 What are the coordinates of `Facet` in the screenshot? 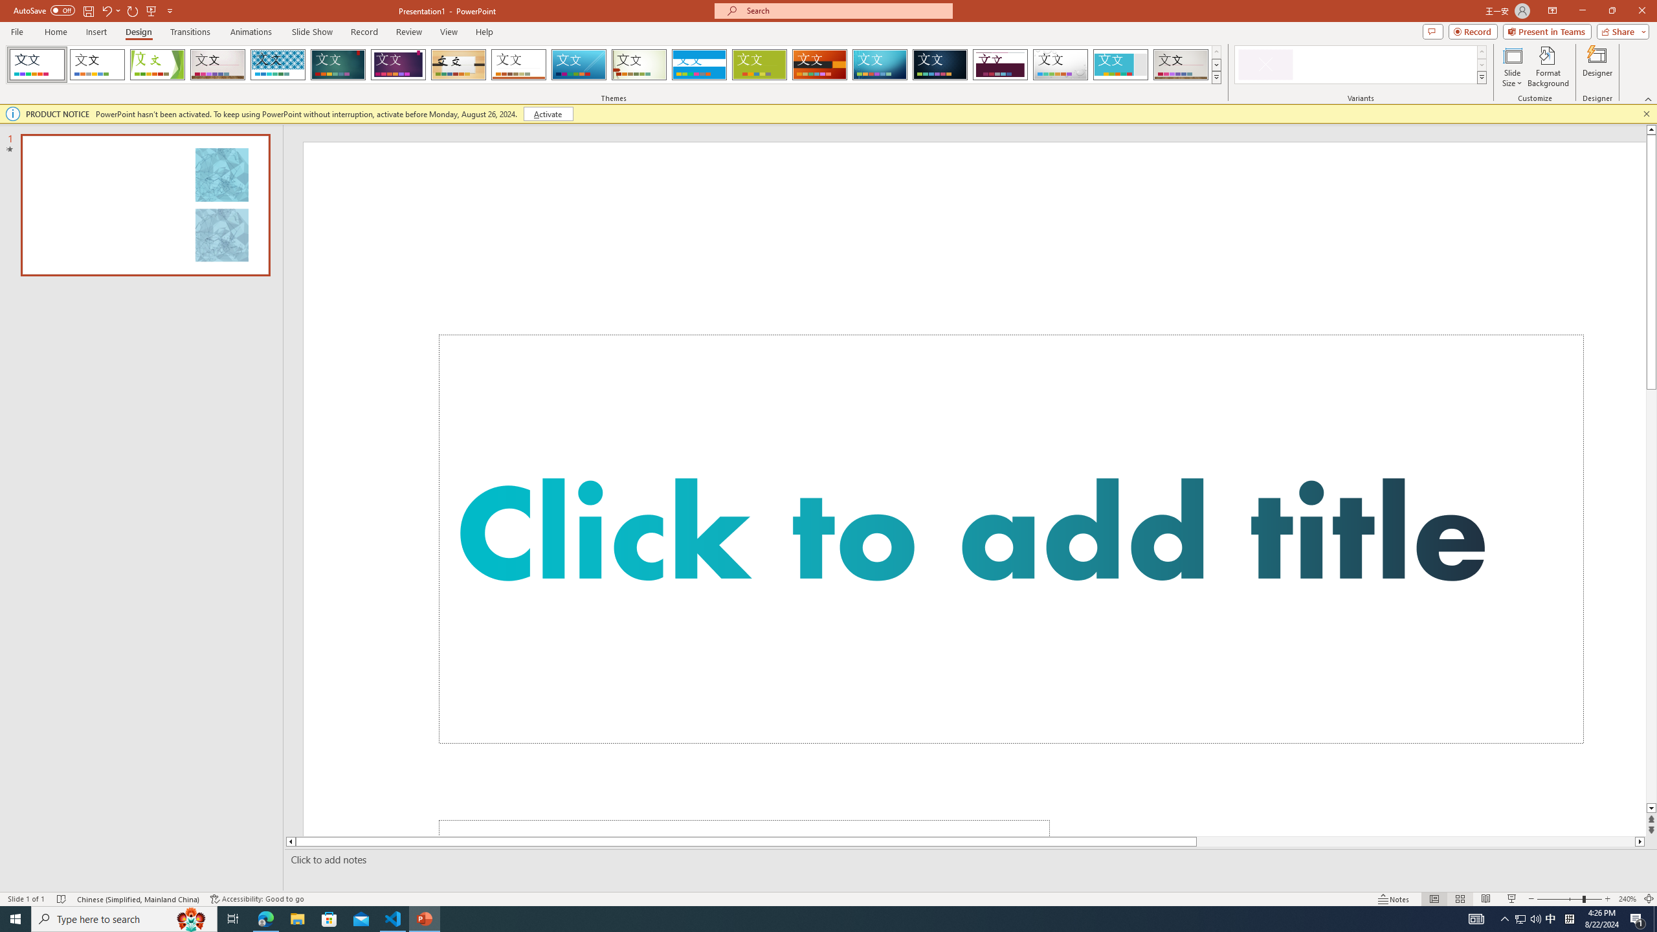 It's located at (157, 65).